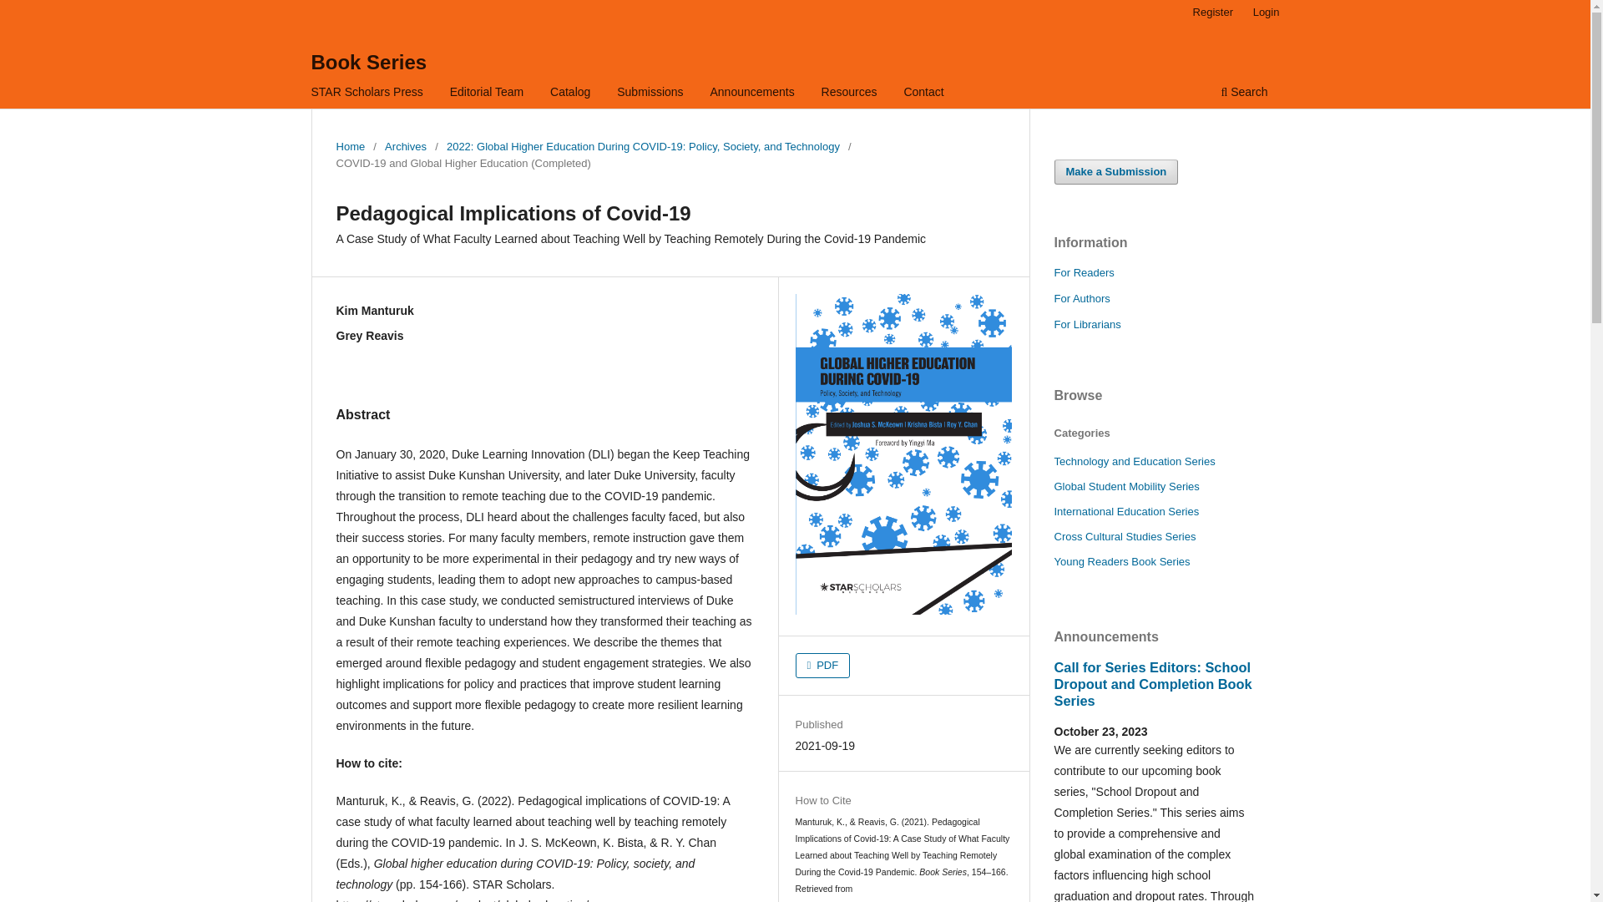 Image resolution: width=1603 pixels, height=902 pixels. I want to click on Contact, so click(923, 94).